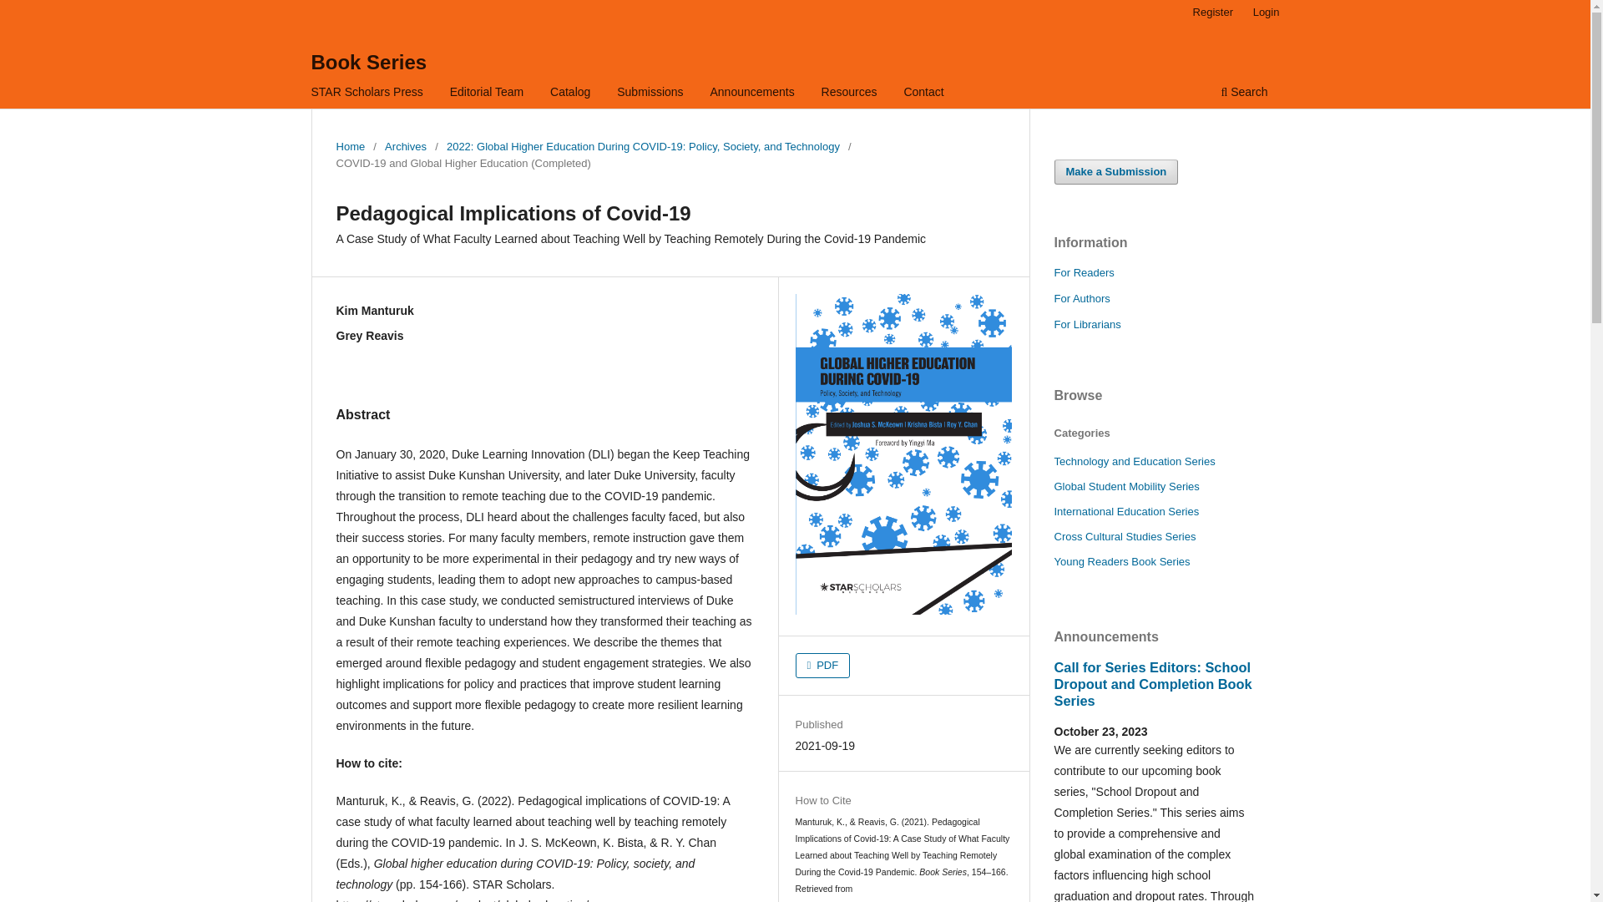 Image resolution: width=1603 pixels, height=902 pixels. I want to click on Contact, so click(923, 94).